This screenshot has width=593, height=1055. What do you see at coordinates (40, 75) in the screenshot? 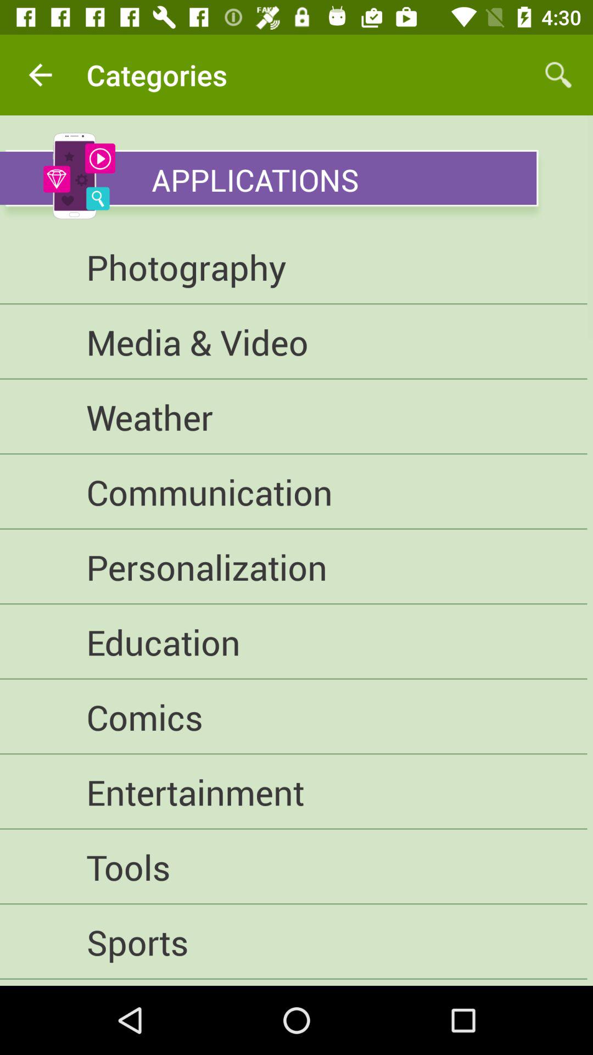
I see `tap the item to the left of categories icon` at bounding box center [40, 75].